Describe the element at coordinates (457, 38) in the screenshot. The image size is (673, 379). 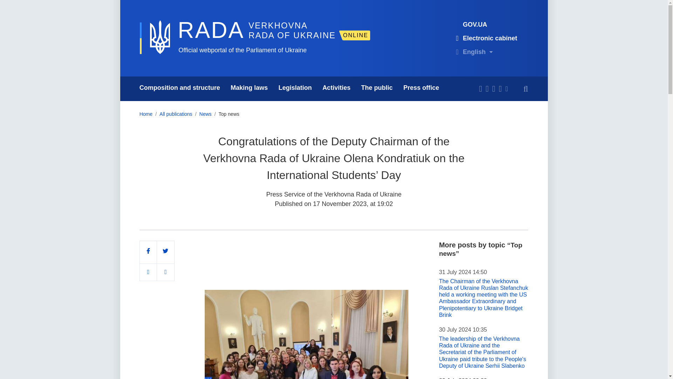
I see `Electronic cabinet` at that location.